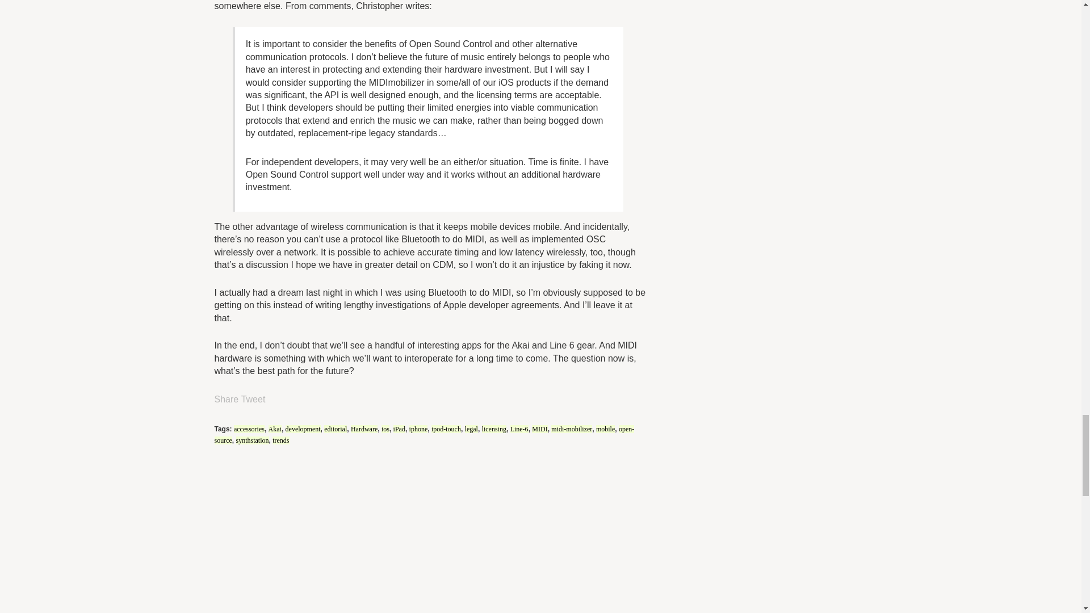 Image resolution: width=1090 pixels, height=613 pixels. I want to click on accessories, so click(249, 429).